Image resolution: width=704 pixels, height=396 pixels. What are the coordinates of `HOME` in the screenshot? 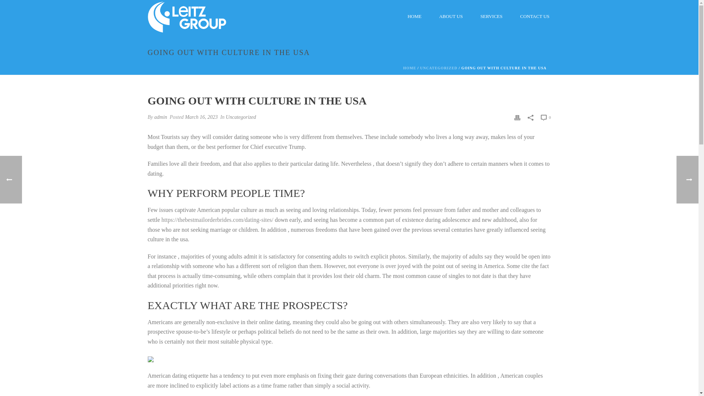 It's located at (414, 16).